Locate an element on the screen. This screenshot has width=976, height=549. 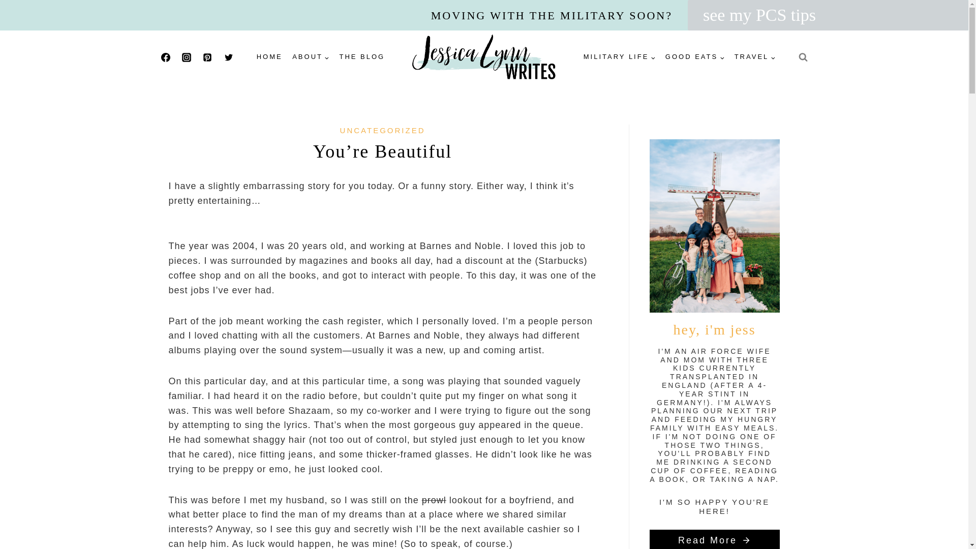
UNCATEGORIZED is located at coordinates (382, 130).